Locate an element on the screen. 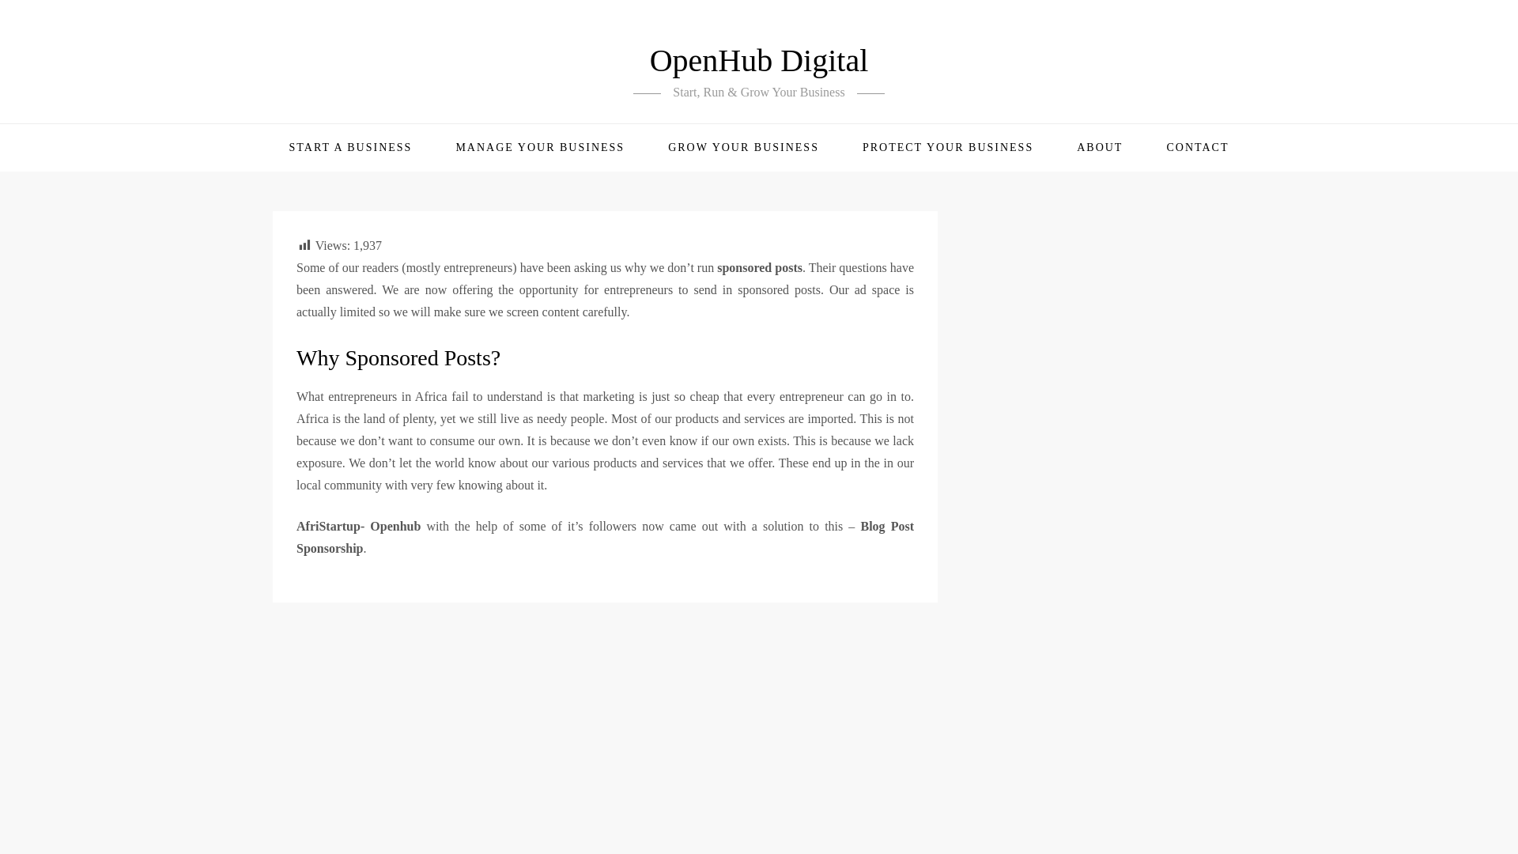  CONTACT is located at coordinates (1197, 147).